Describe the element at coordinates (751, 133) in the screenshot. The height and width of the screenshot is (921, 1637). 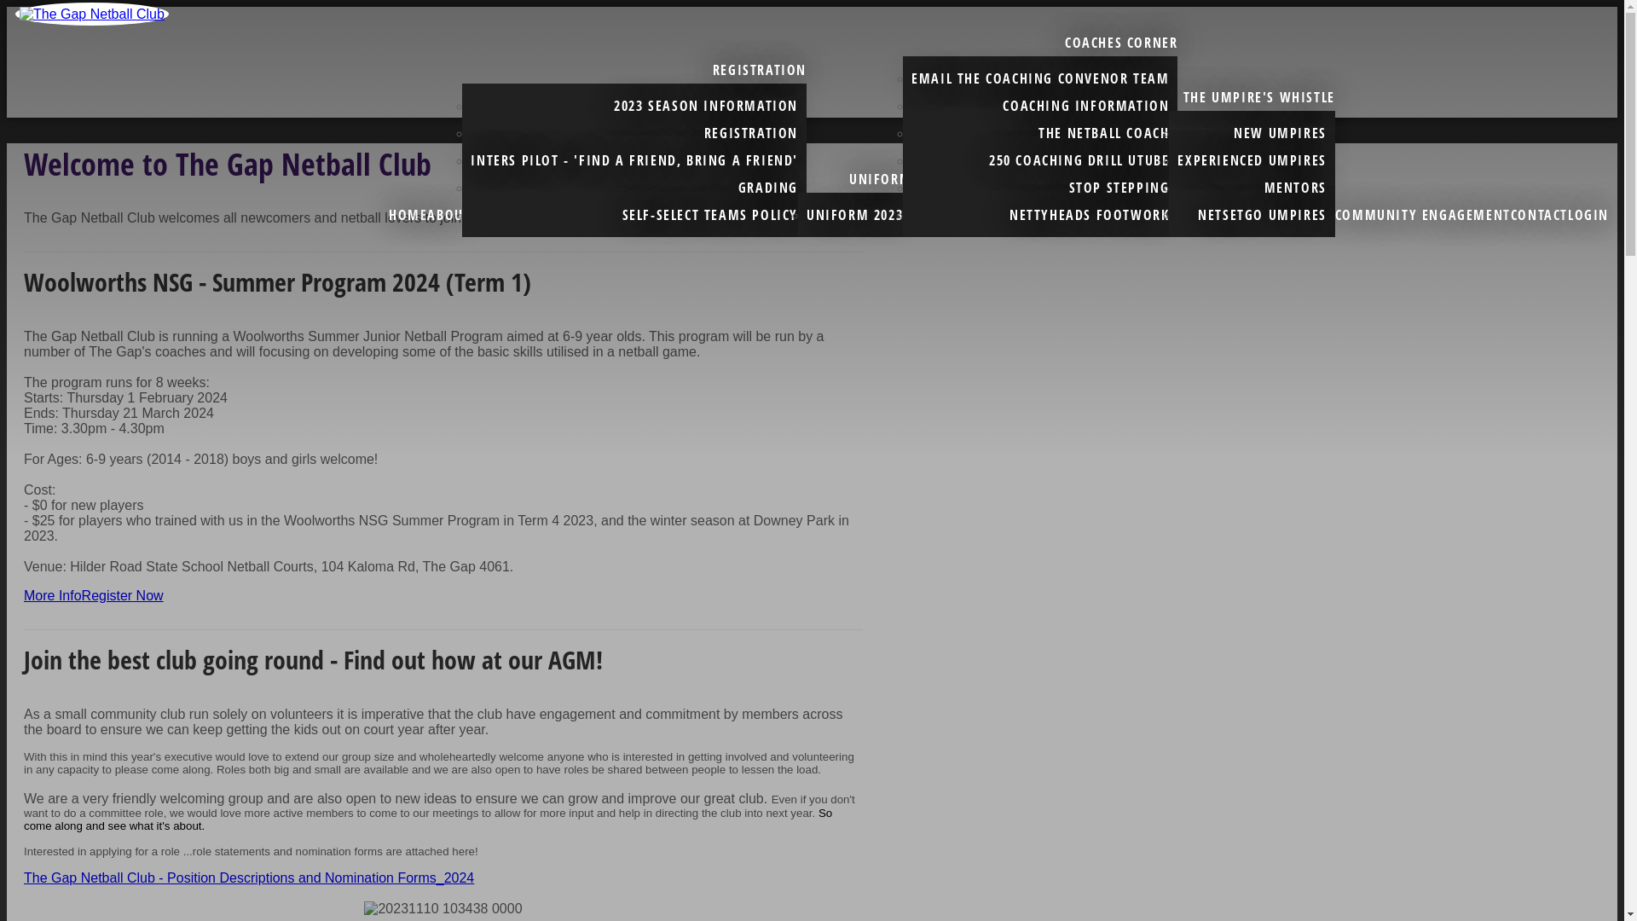
I see `REGISTRATION` at that location.